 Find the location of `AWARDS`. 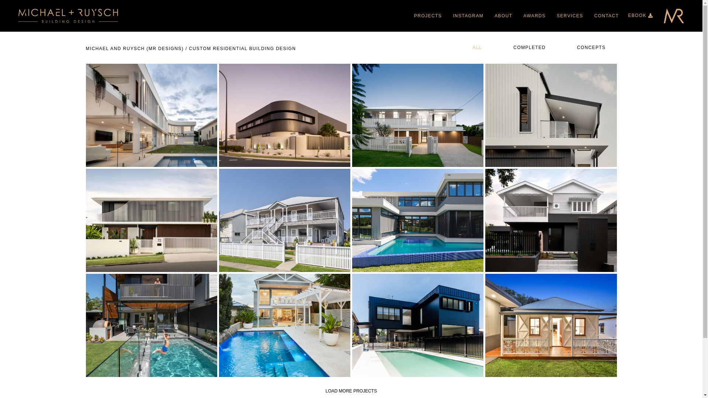

AWARDS is located at coordinates (535, 16).